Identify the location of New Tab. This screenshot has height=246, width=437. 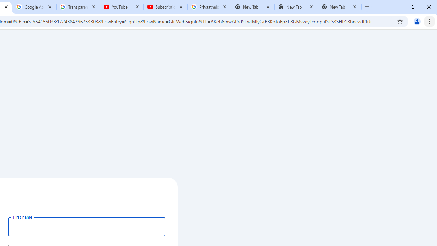
(367, 7).